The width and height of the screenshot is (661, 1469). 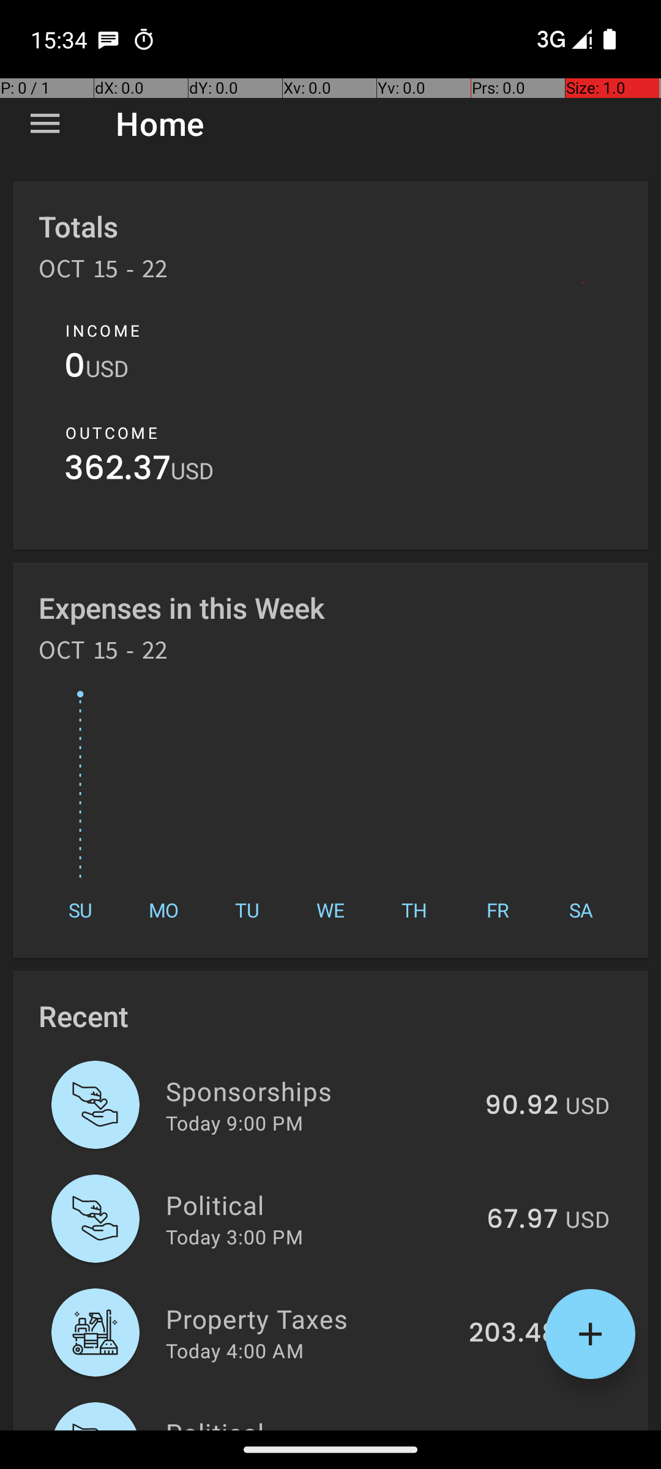 I want to click on 362.37, so click(x=118, y=471).